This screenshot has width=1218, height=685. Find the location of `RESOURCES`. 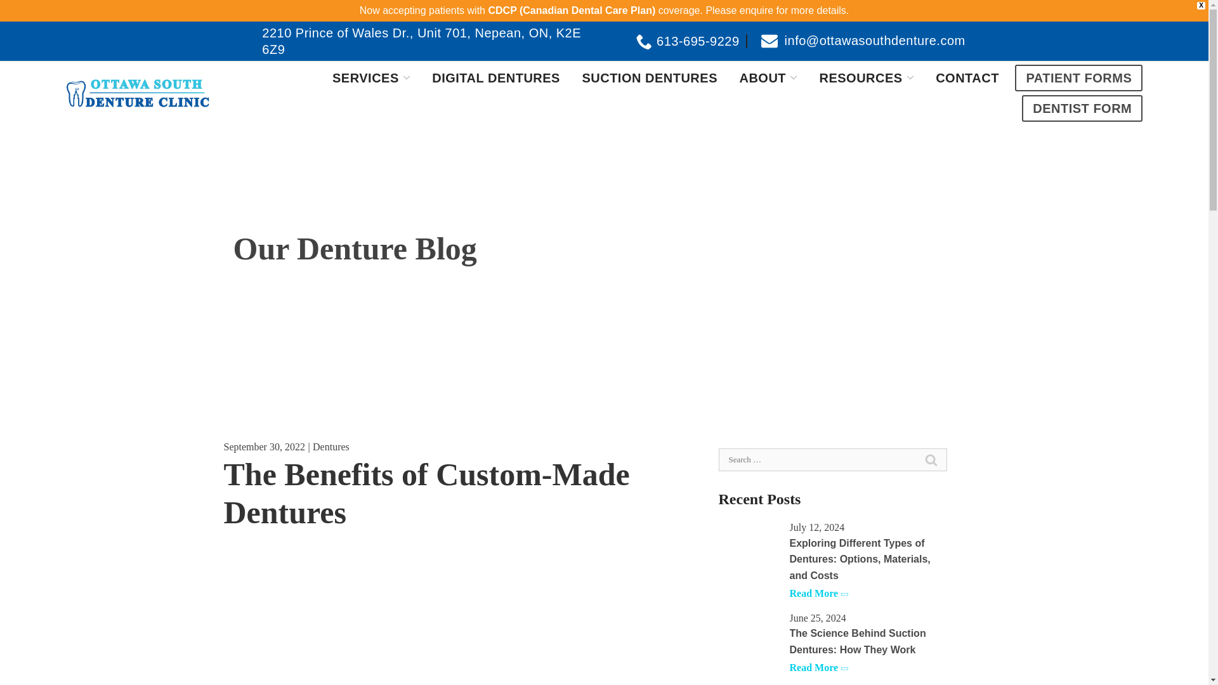

RESOURCES is located at coordinates (867, 77).